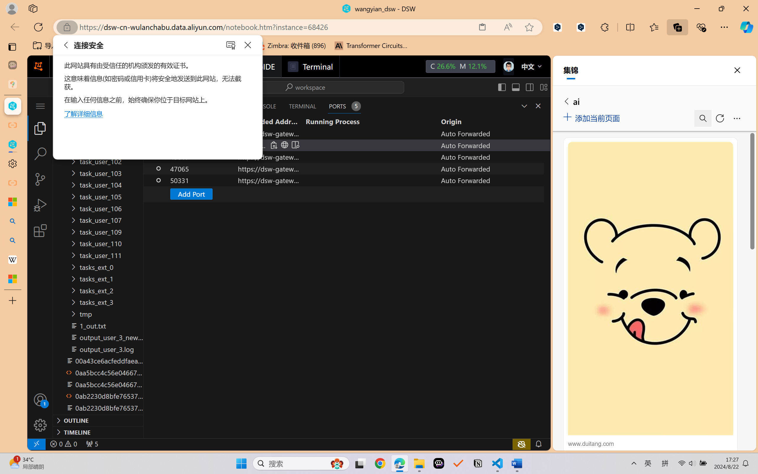  What do you see at coordinates (523, 87) in the screenshot?
I see `Title actions` at bounding box center [523, 87].